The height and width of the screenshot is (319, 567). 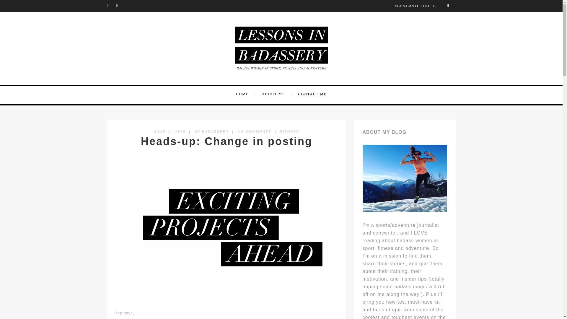 What do you see at coordinates (424, 6) in the screenshot?
I see `Search and hit enter...` at bounding box center [424, 6].